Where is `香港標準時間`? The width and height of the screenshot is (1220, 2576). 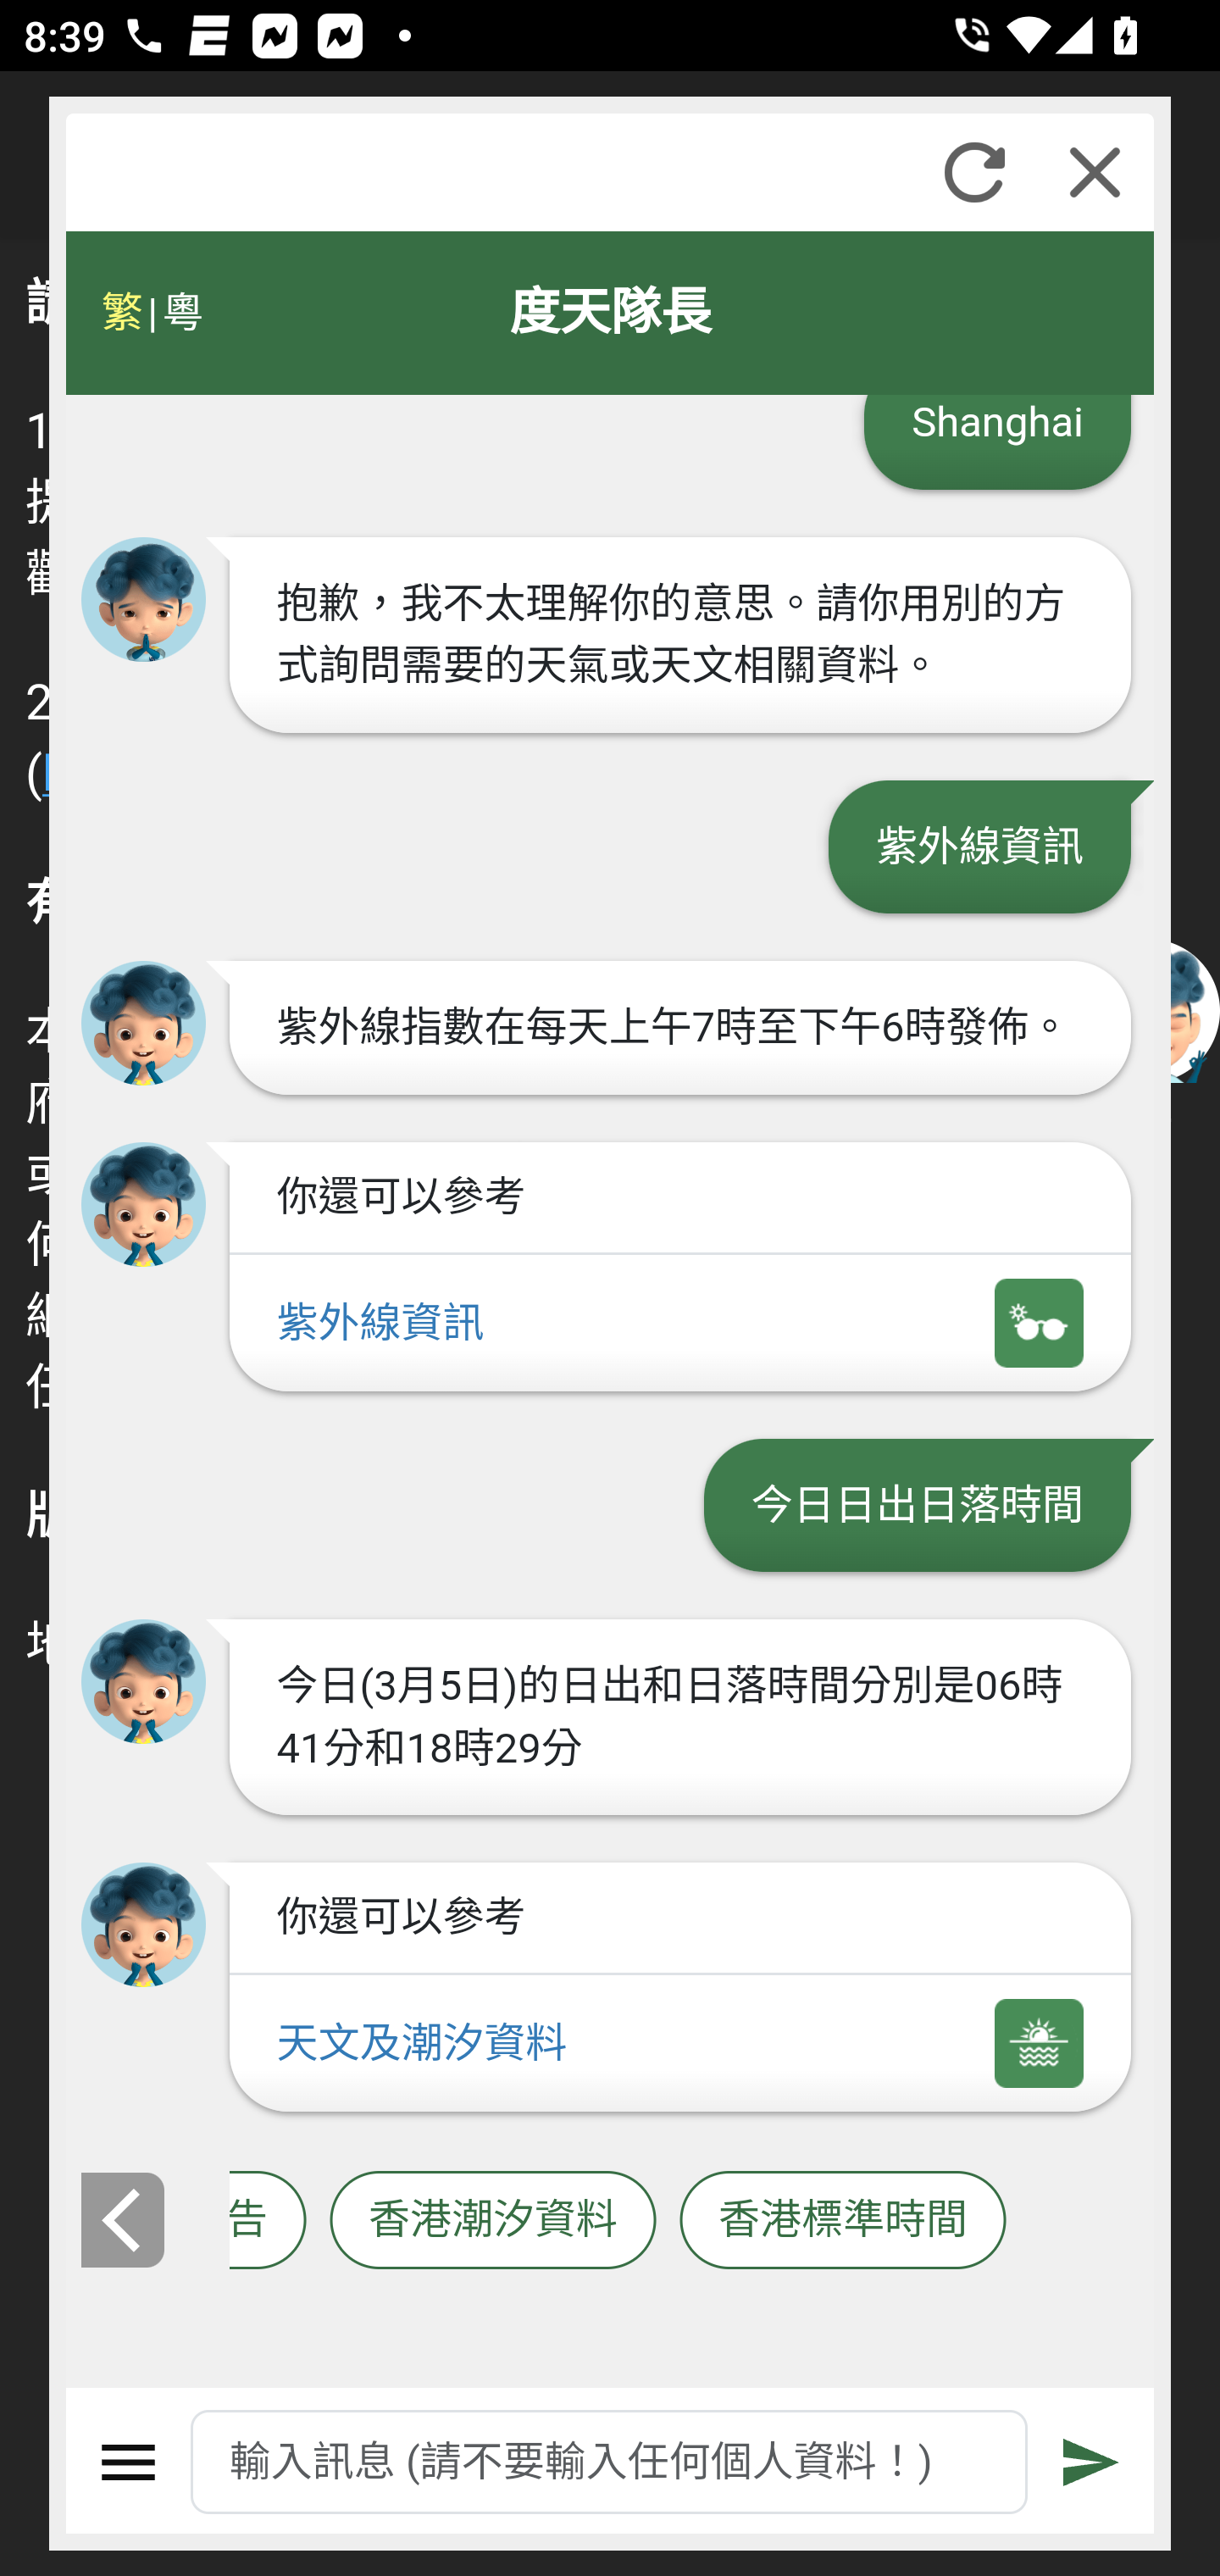 香港標準時間 is located at coordinates (842, 2222).